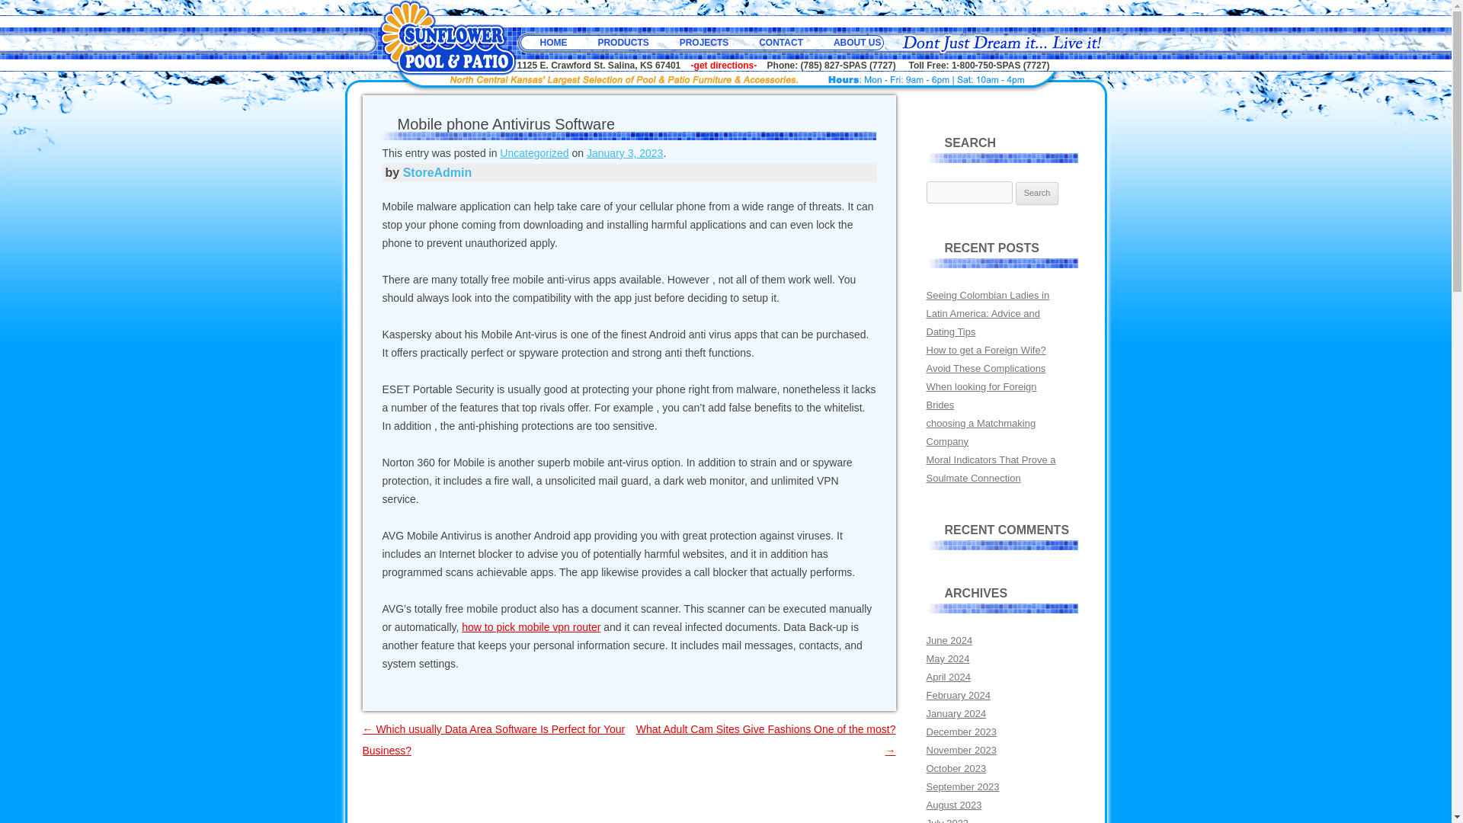 The height and width of the screenshot is (823, 1463). Describe the element at coordinates (724, 65) in the screenshot. I see `-get directions-` at that location.